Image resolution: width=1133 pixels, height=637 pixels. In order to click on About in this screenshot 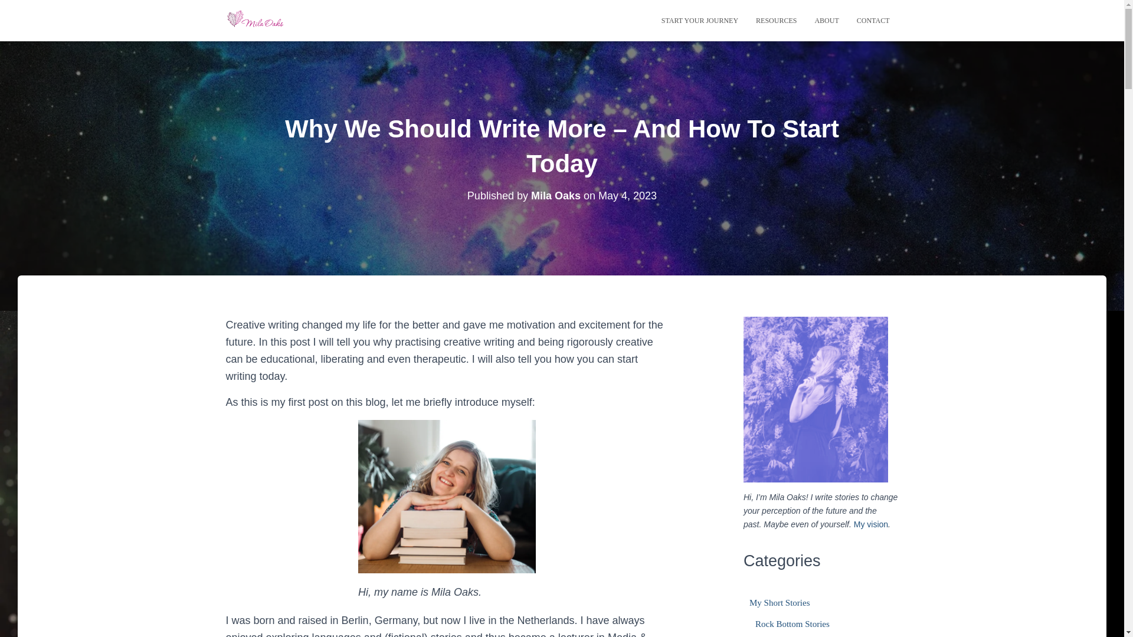, I will do `click(826, 20)`.